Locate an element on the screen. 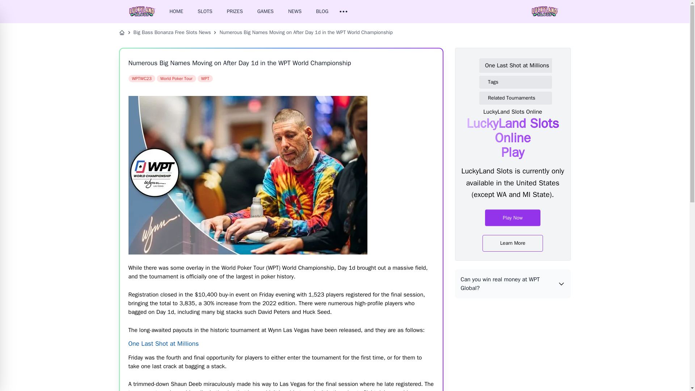  Big Bass Bonanza Free Slots News is located at coordinates (172, 33).